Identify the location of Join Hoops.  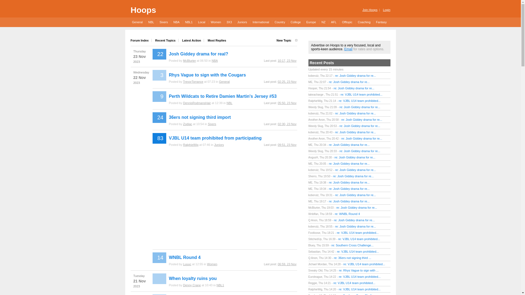
(370, 10).